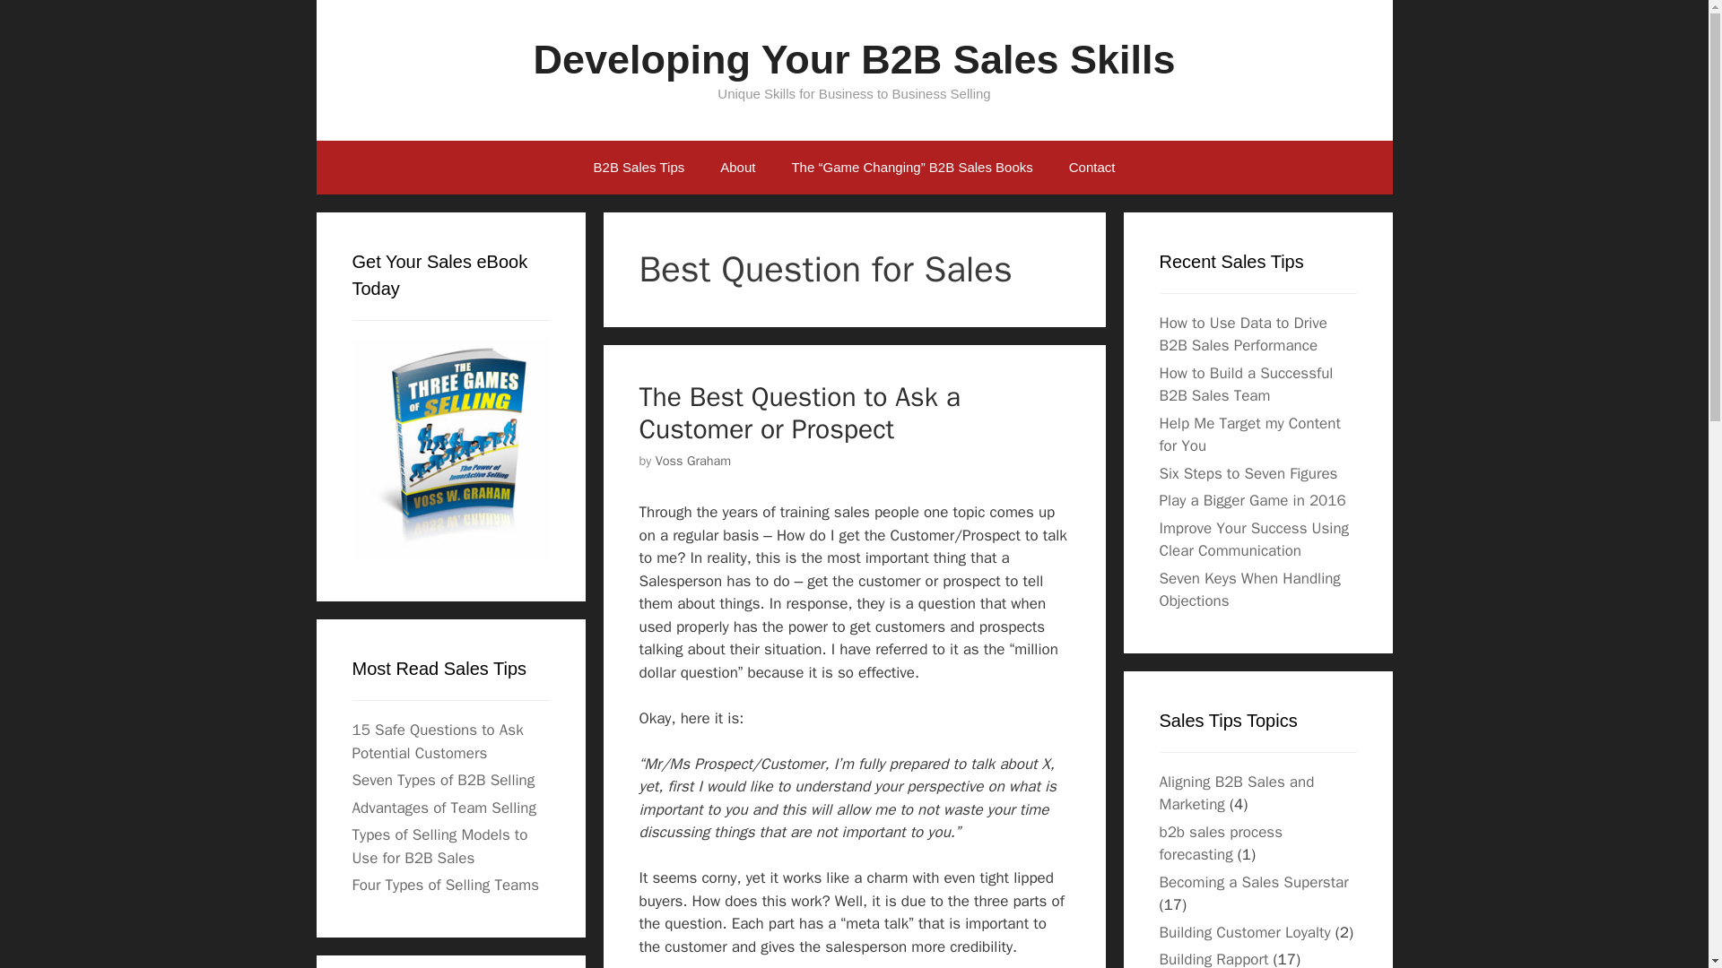  What do you see at coordinates (798, 412) in the screenshot?
I see `The Best Question to Ask a Customer or Prospect` at bounding box center [798, 412].